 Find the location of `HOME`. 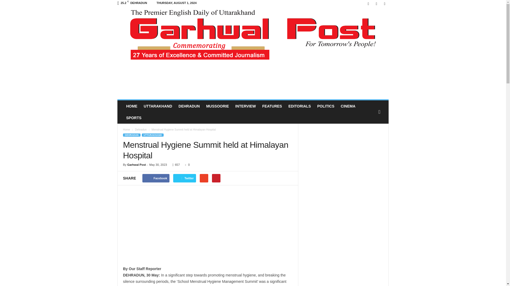

HOME is located at coordinates (132, 106).